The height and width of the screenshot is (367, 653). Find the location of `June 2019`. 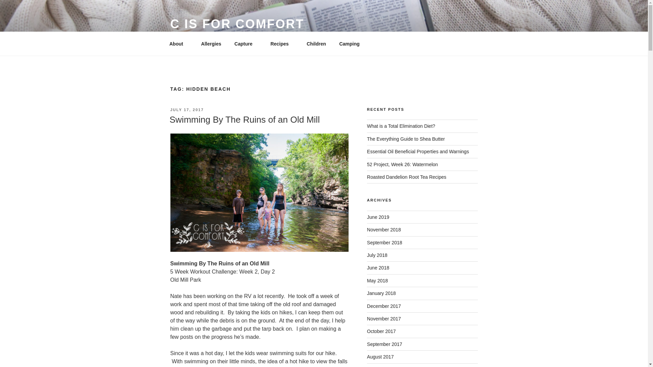

June 2019 is located at coordinates (378, 217).